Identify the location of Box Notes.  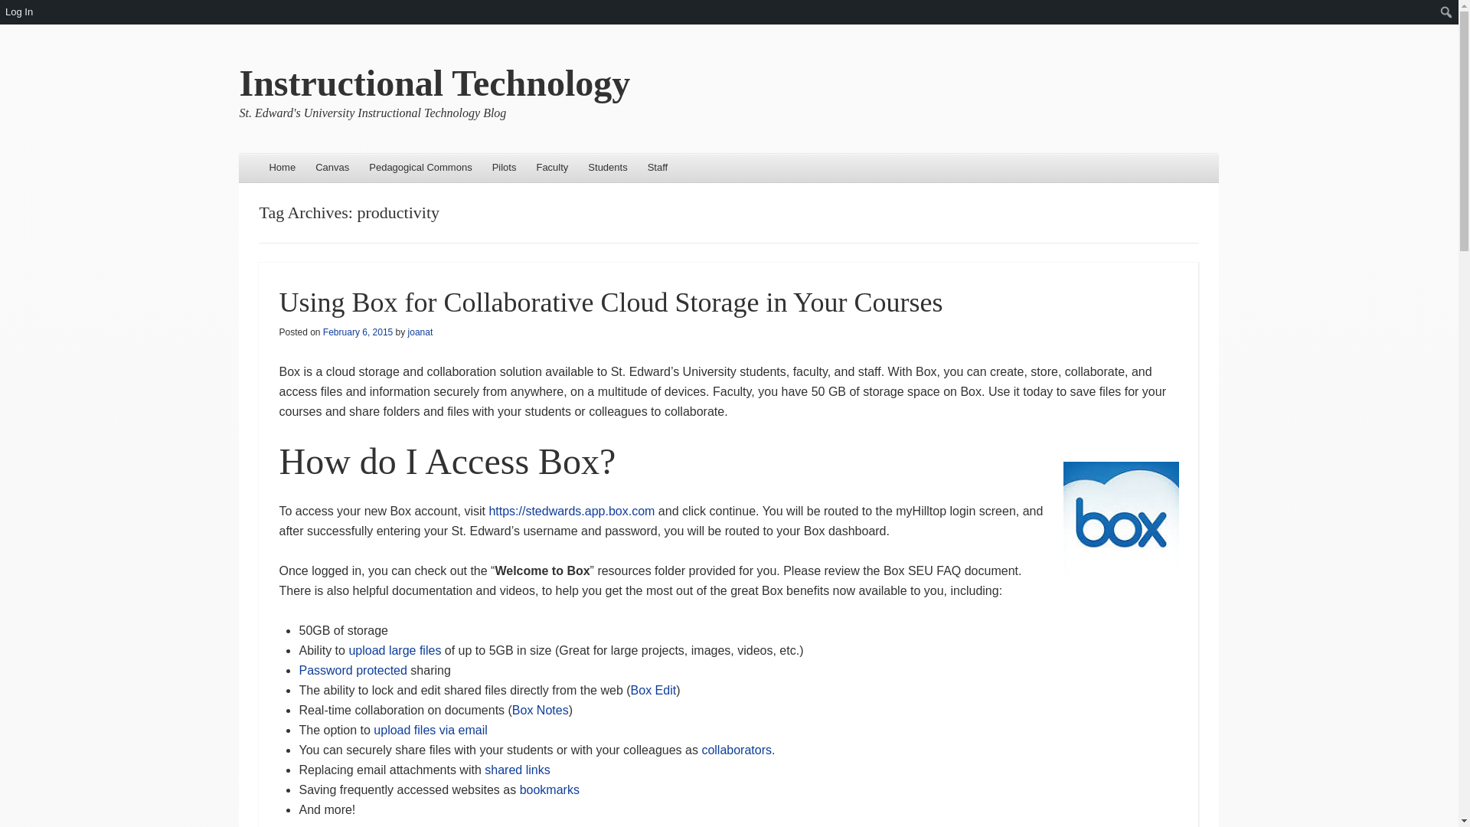
(541, 711).